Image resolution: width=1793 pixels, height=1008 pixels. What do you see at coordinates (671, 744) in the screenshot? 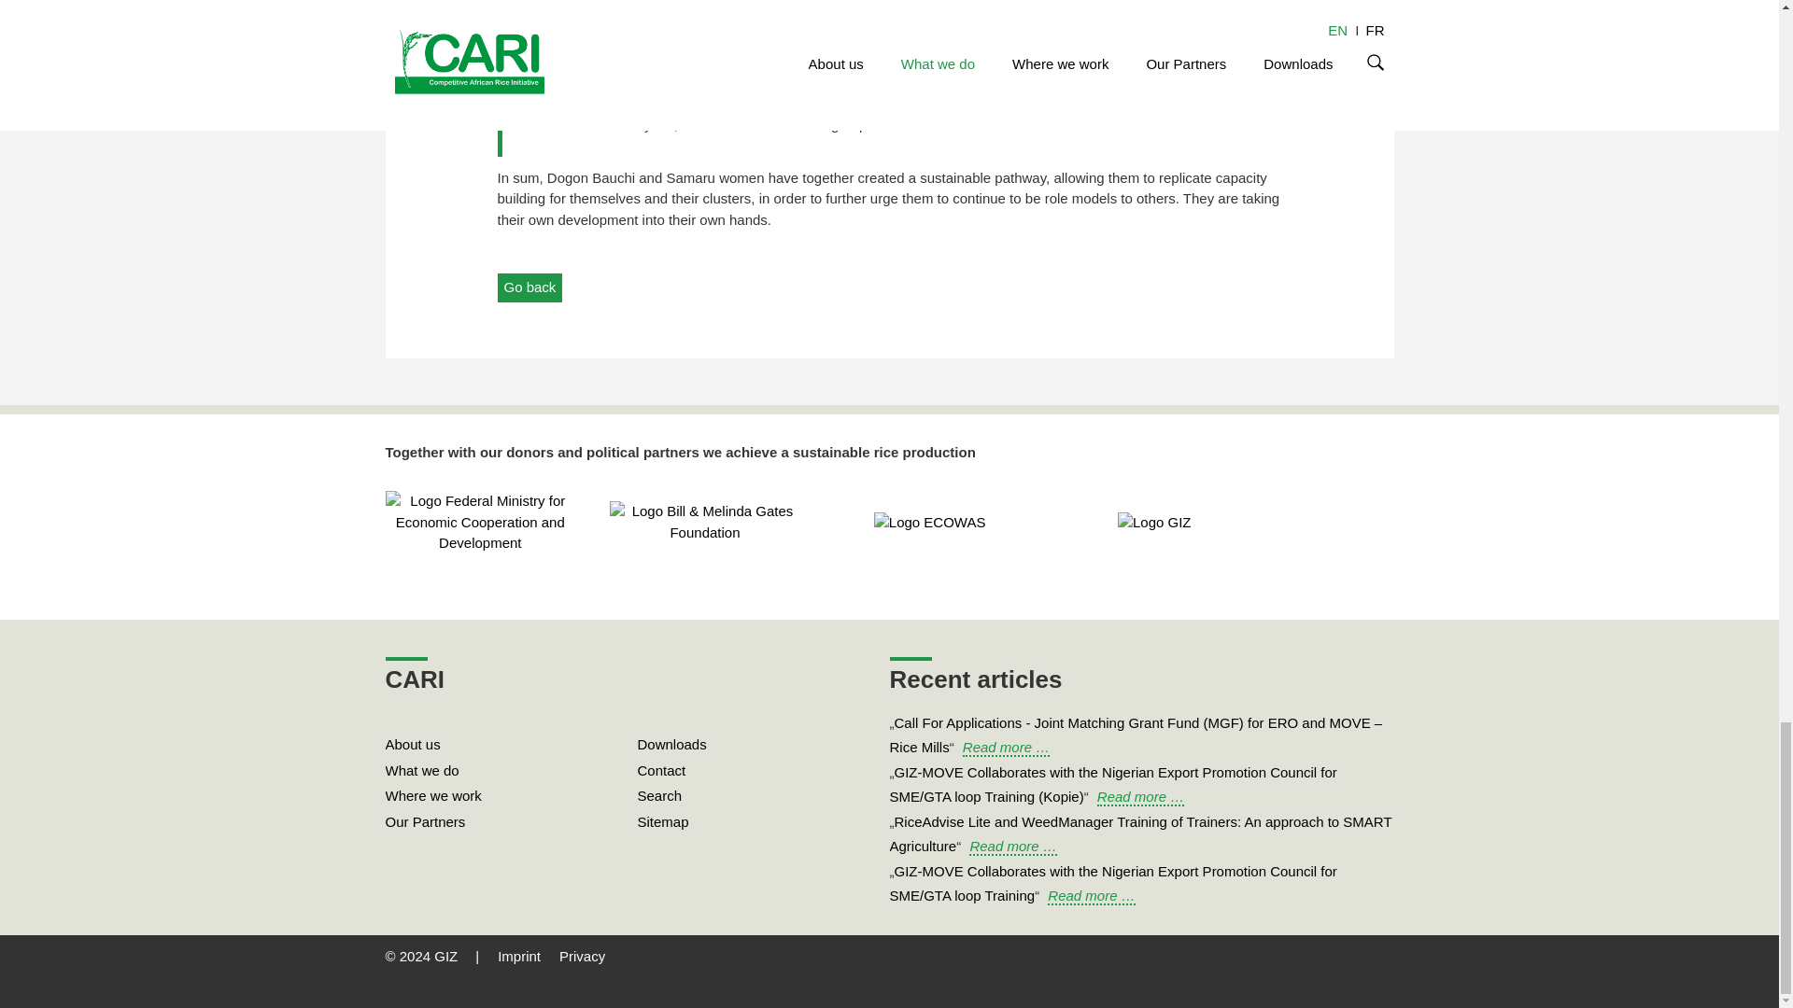
I see `Downloads` at bounding box center [671, 744].